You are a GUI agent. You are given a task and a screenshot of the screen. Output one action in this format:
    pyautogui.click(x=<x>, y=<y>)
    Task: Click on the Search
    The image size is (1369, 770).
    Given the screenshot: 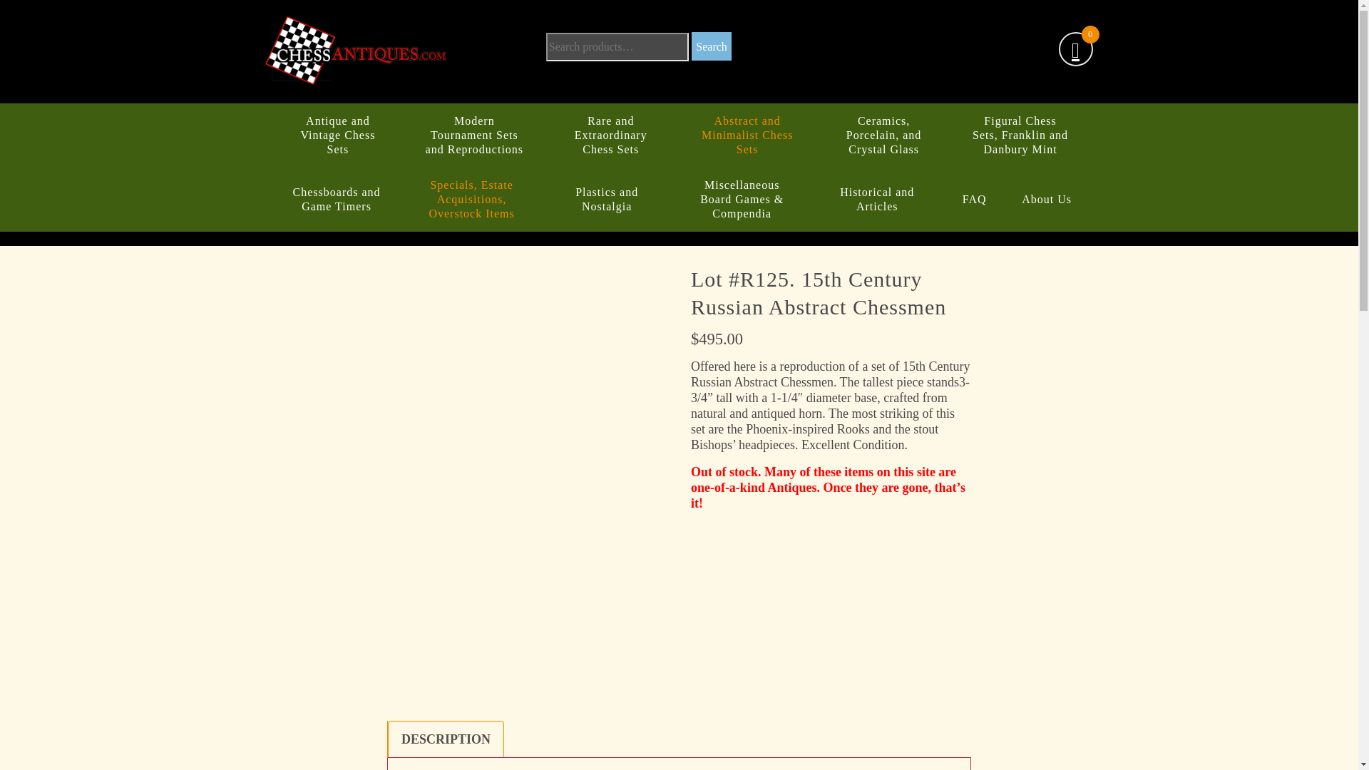 What is the action you would take?
    pyautogui.click(x=711, y=46)
    